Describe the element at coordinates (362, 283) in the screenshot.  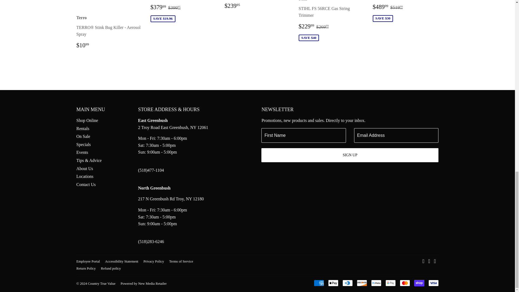
I see `Discover` at that location.